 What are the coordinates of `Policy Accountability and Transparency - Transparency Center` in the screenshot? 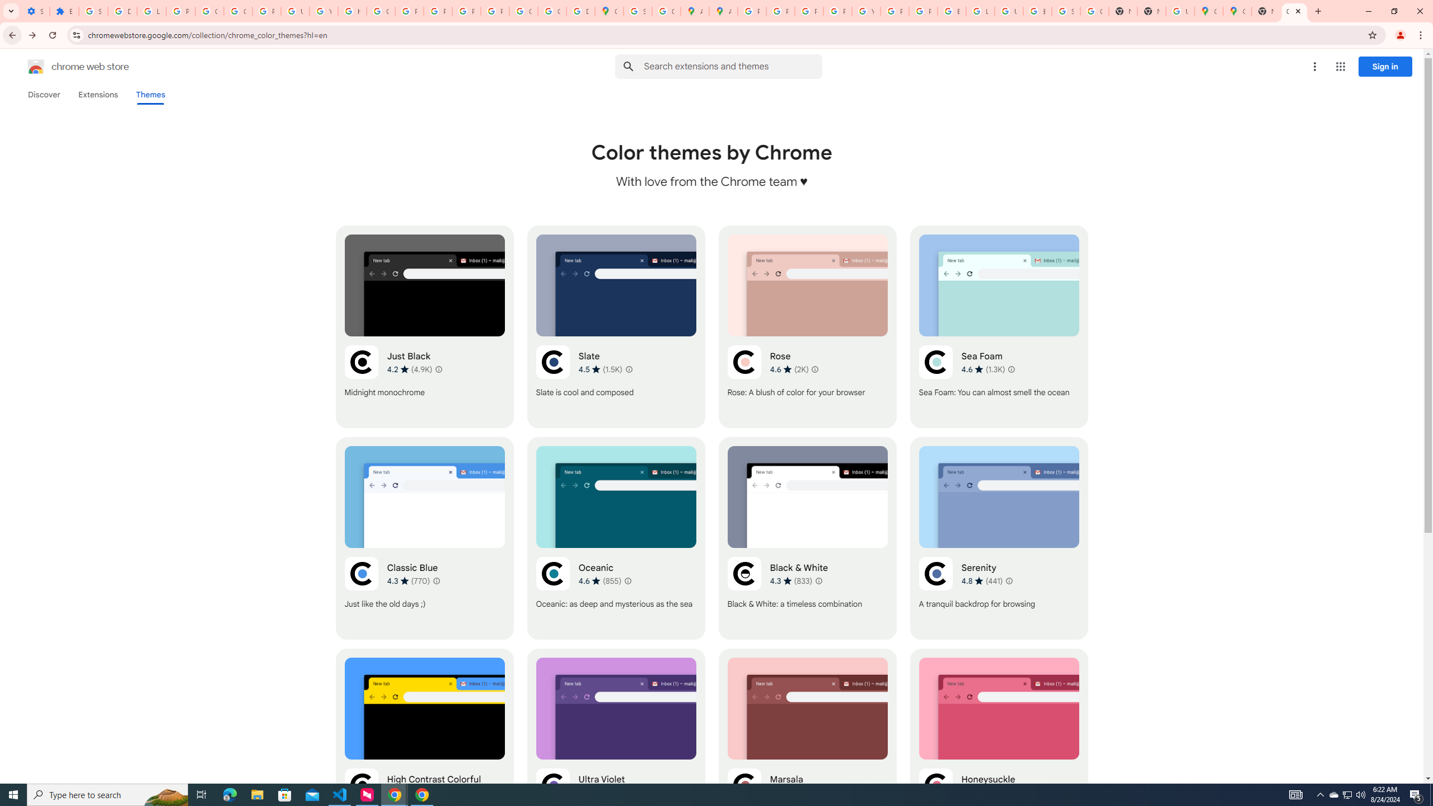 It's located at (751, 11).